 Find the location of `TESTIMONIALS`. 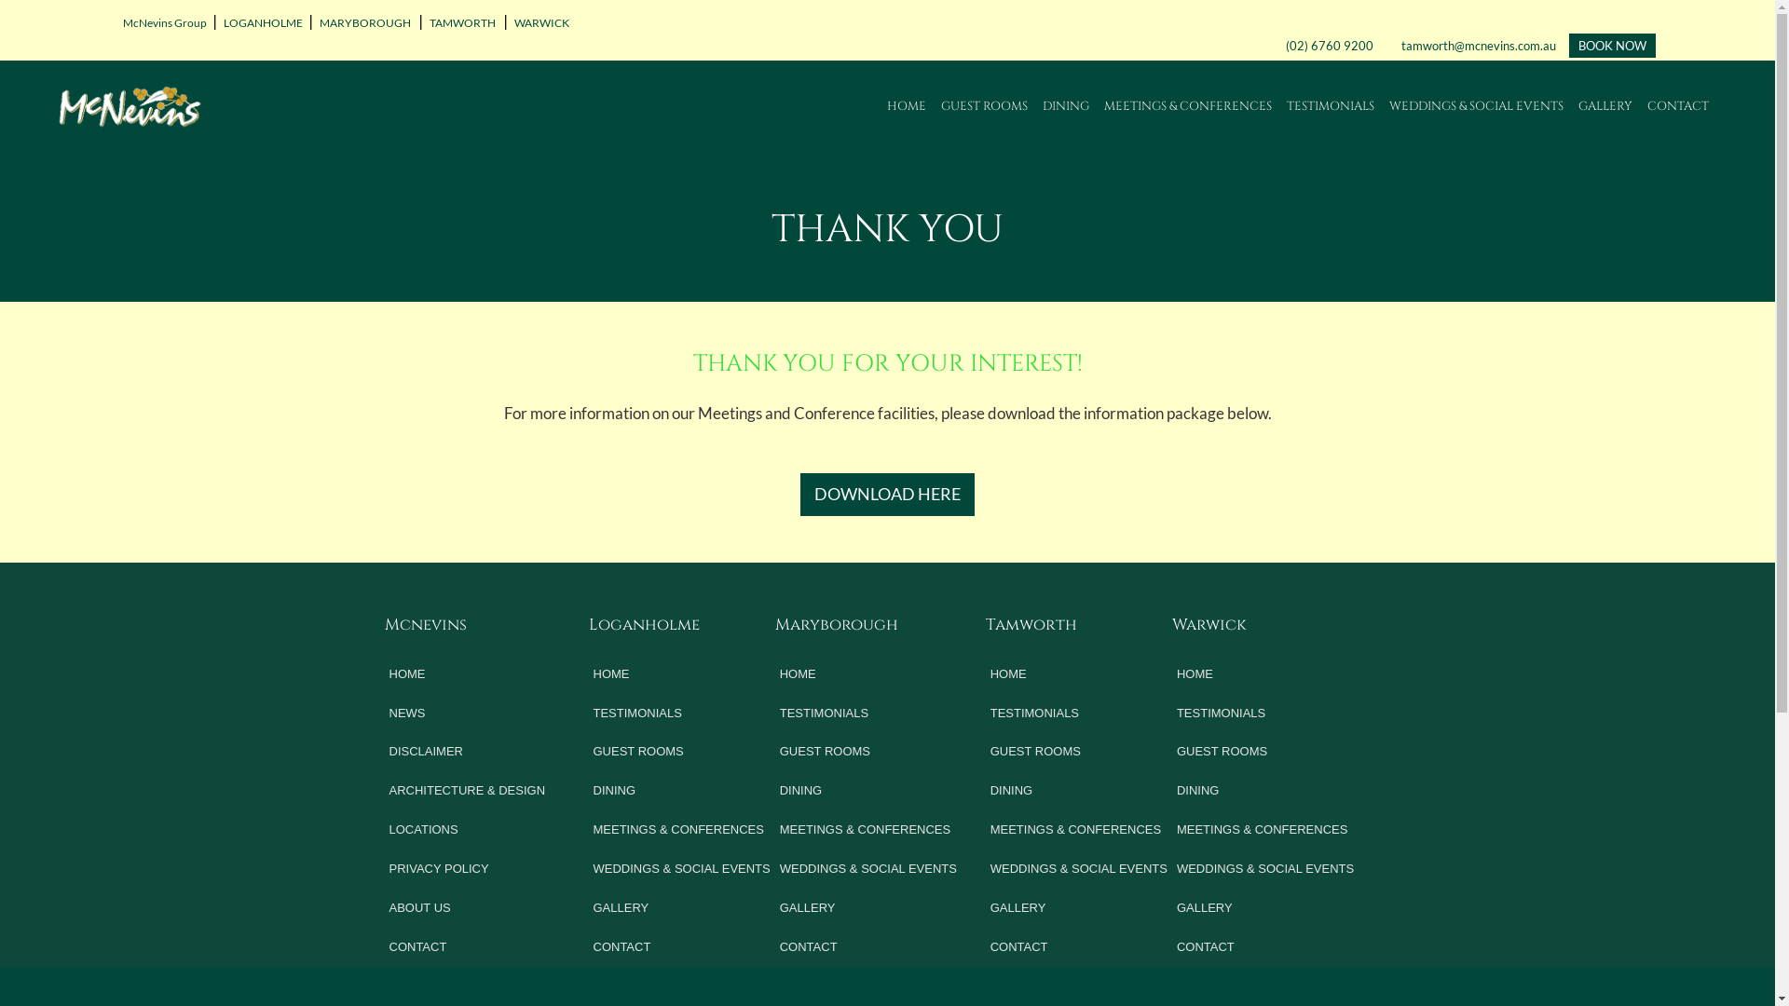

TESTIMONIALS is located at coordinates (1267, 714).